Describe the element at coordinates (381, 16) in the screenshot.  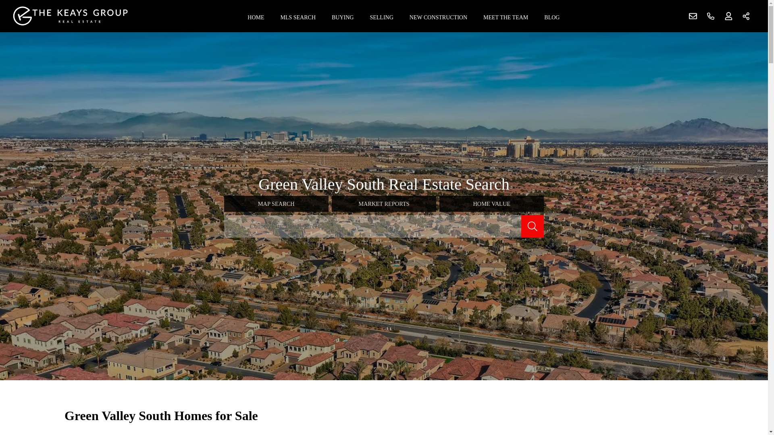
I see `SELLING` at that location.